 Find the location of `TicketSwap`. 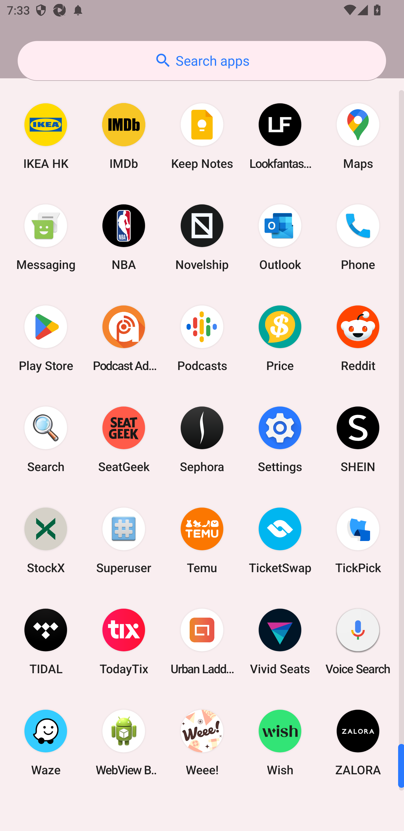

TicketSwap is located at coordinates (280, 540).